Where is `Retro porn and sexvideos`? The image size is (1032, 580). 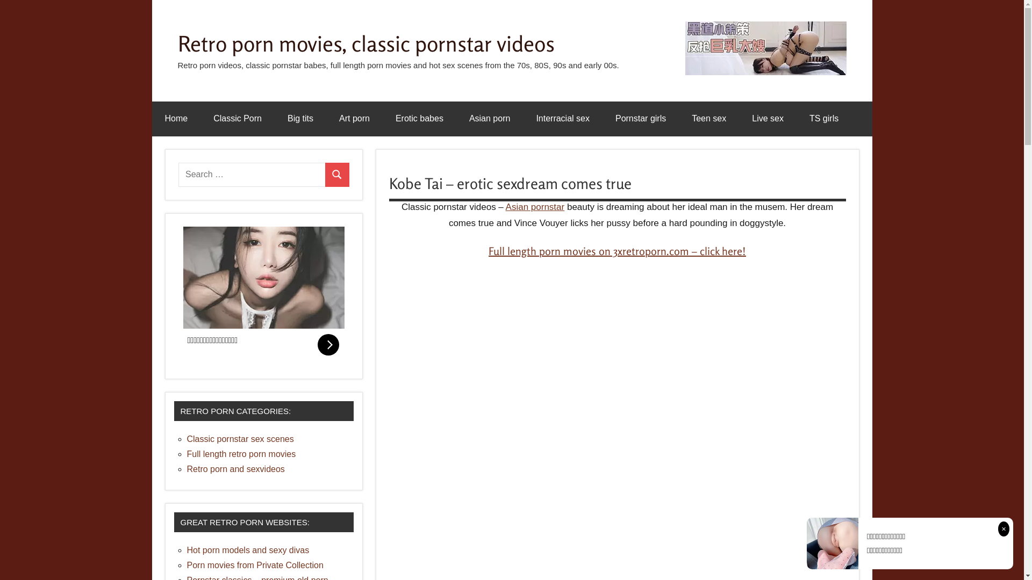
Retro porn and sexvideos is located at coordinates (236, 469).